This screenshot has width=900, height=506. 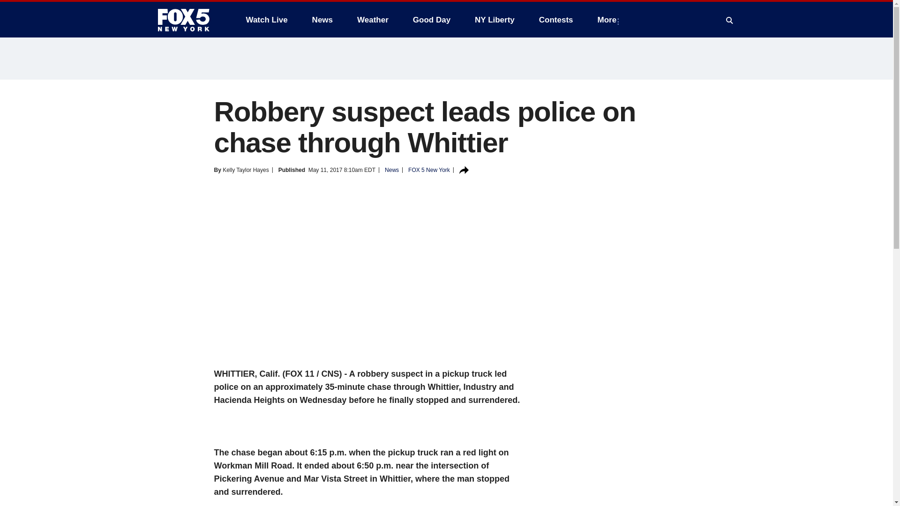 I want to click on Watch Live, so click(x=266, y=20).